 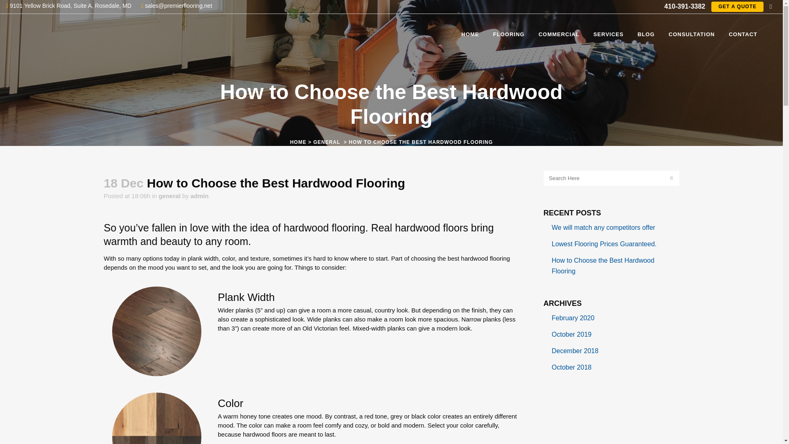 What do you see at coordinates (558, 34) in the screenshot?
I see `COMMERCIAL` at bounding box center [558, 34].